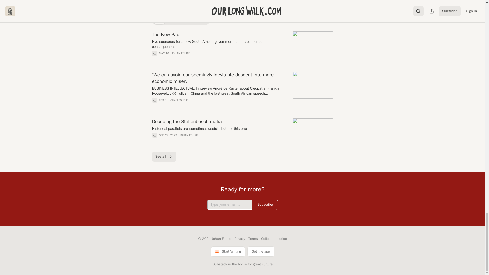  Describe the element at coordinates (197, 20) in the screenshot. I see `Discussions` at that location.